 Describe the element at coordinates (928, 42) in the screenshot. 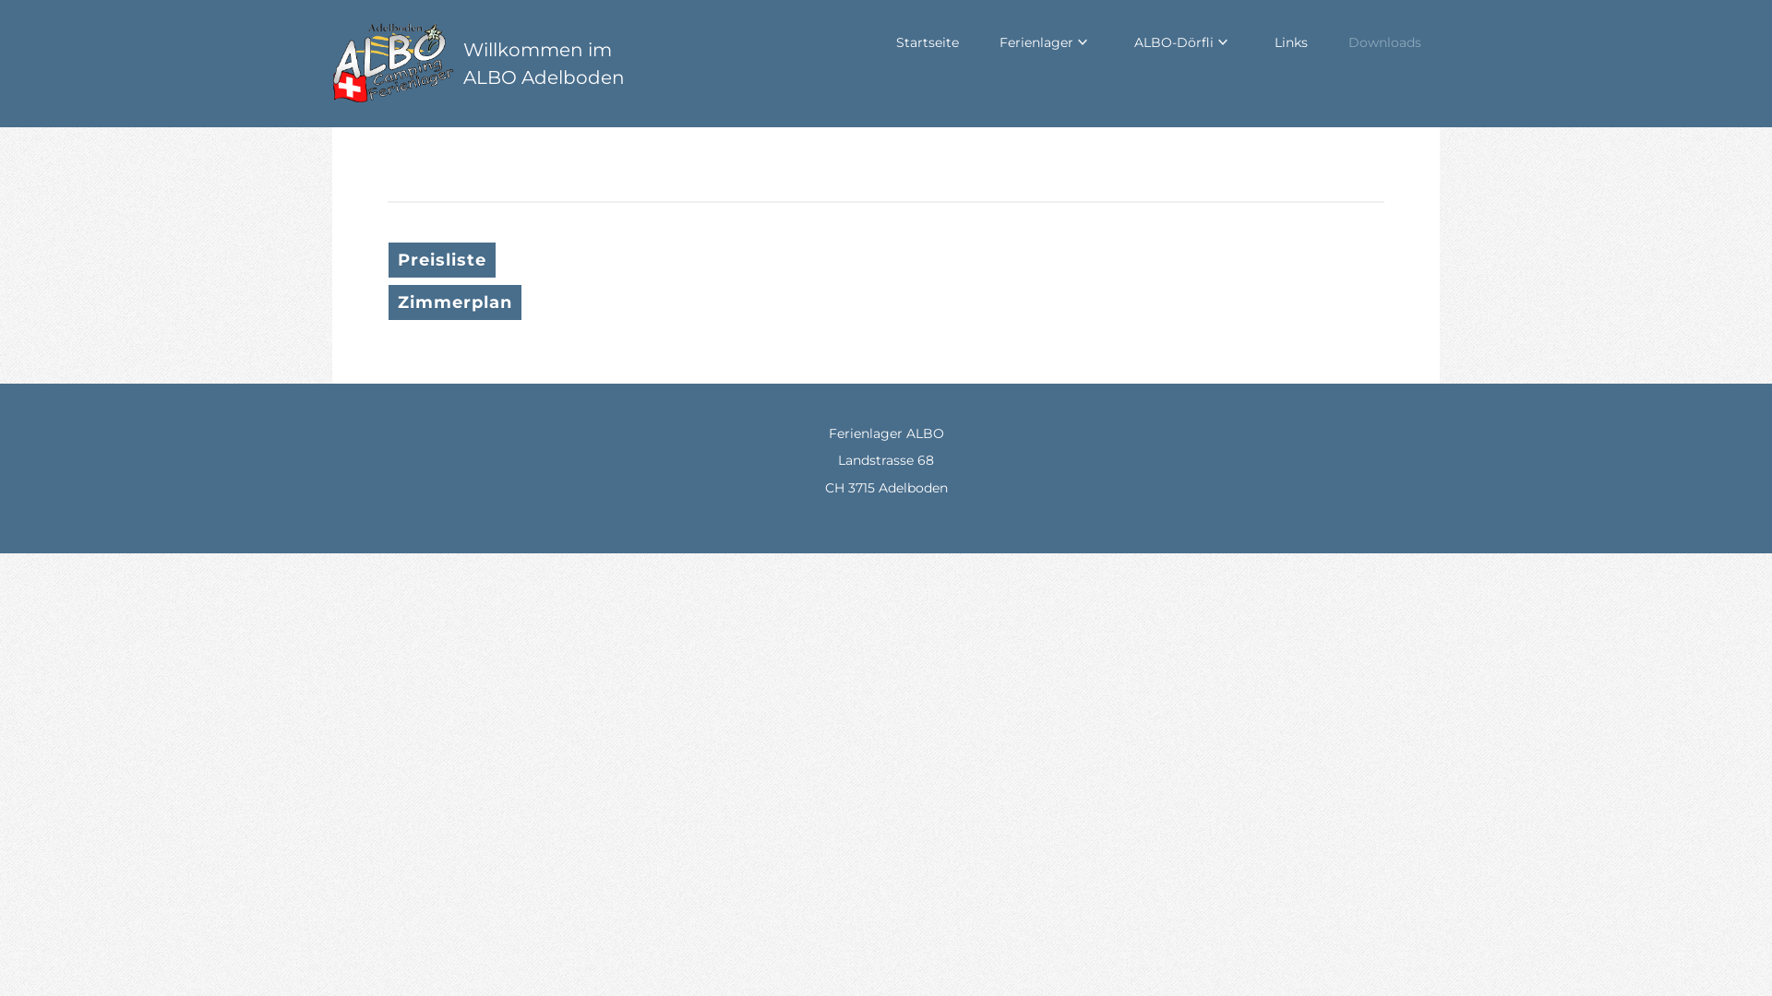

I see `Startseite` at that location.